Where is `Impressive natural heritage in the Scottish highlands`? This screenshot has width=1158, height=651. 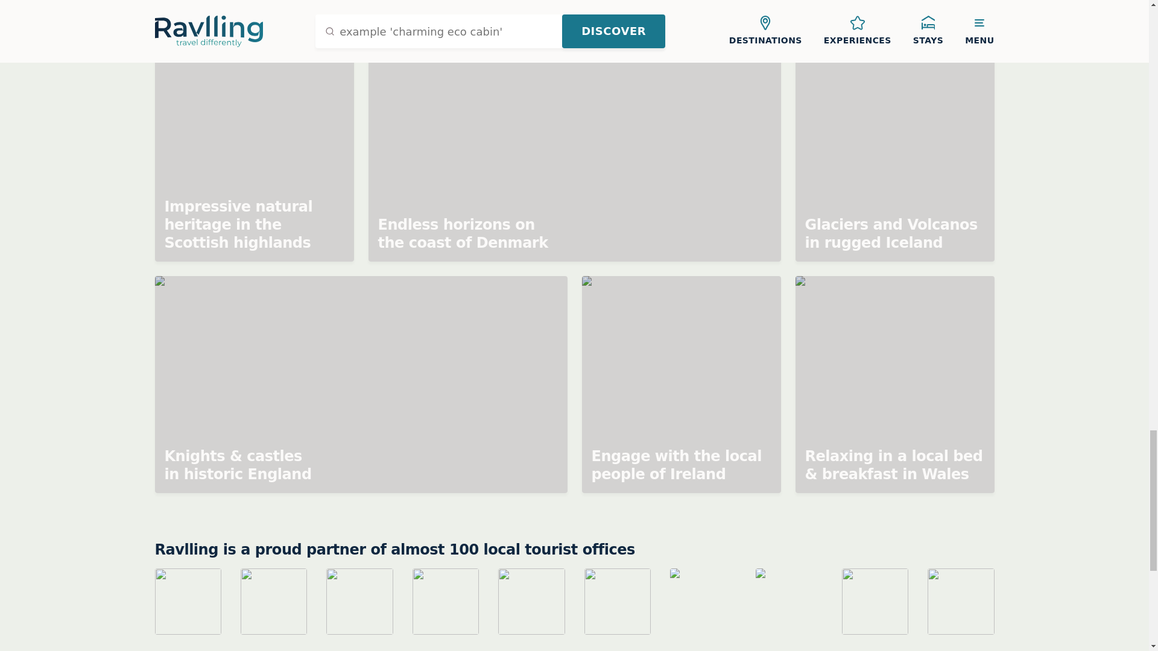 Impressive natural heritage in the Scottish highlands is located at coordinates (253, 153).